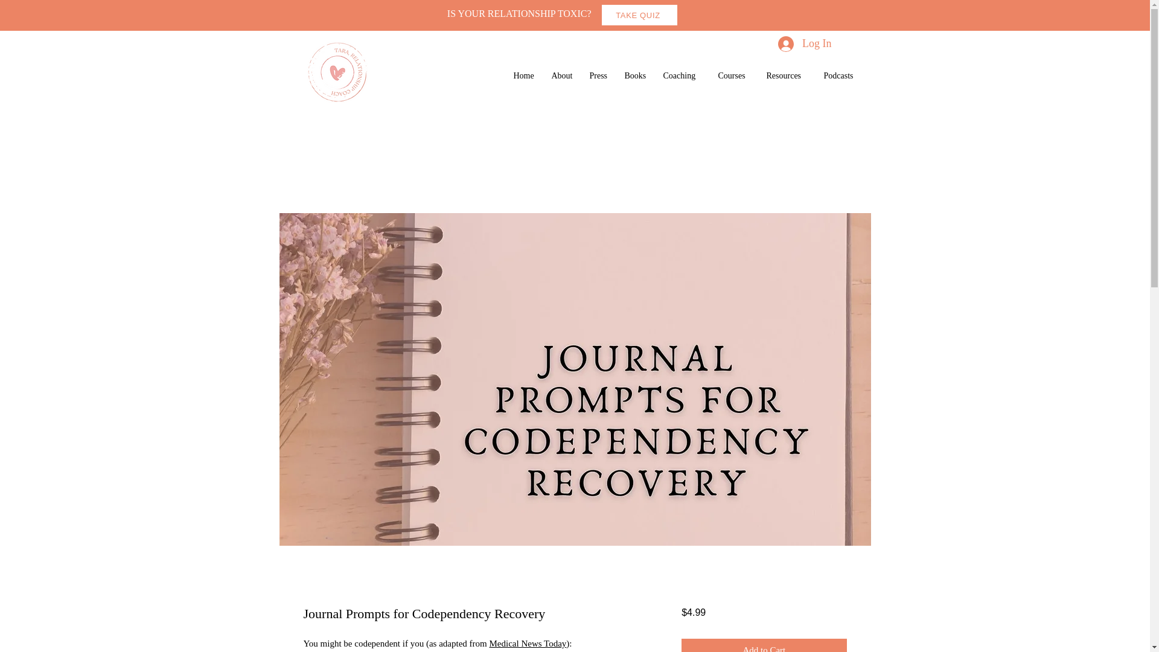 This screenshot has width=1159, height=652. I want to click on Home, so click(526, 75).